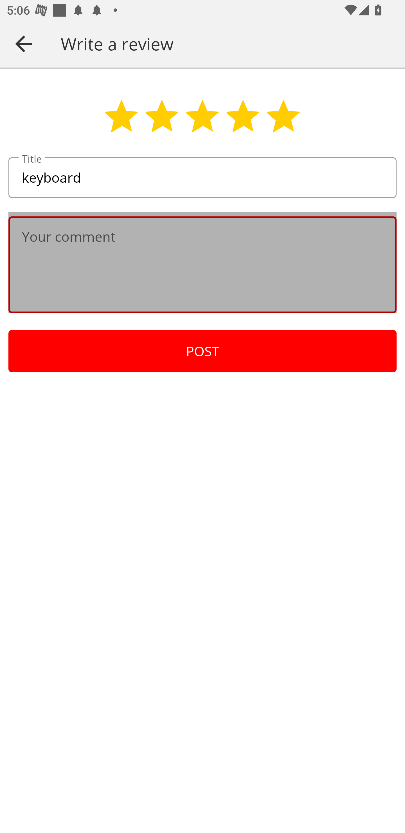 Image resolution: width=405 pixels, height=833 pixels. I want to click on POST, so click(202, 351).